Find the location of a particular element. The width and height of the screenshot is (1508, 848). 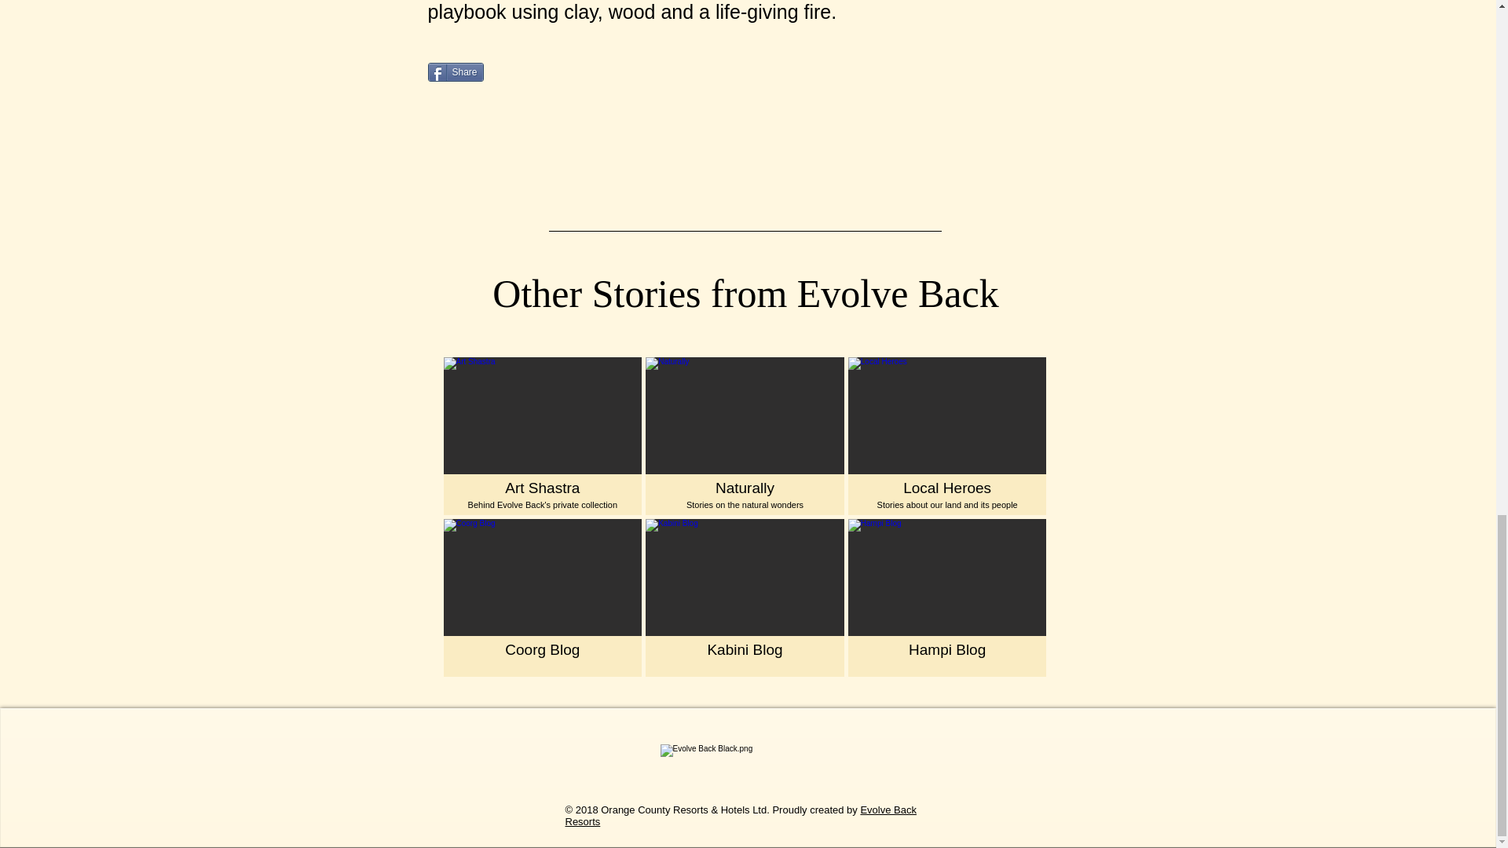

Share is located at coordinates (454, 71).